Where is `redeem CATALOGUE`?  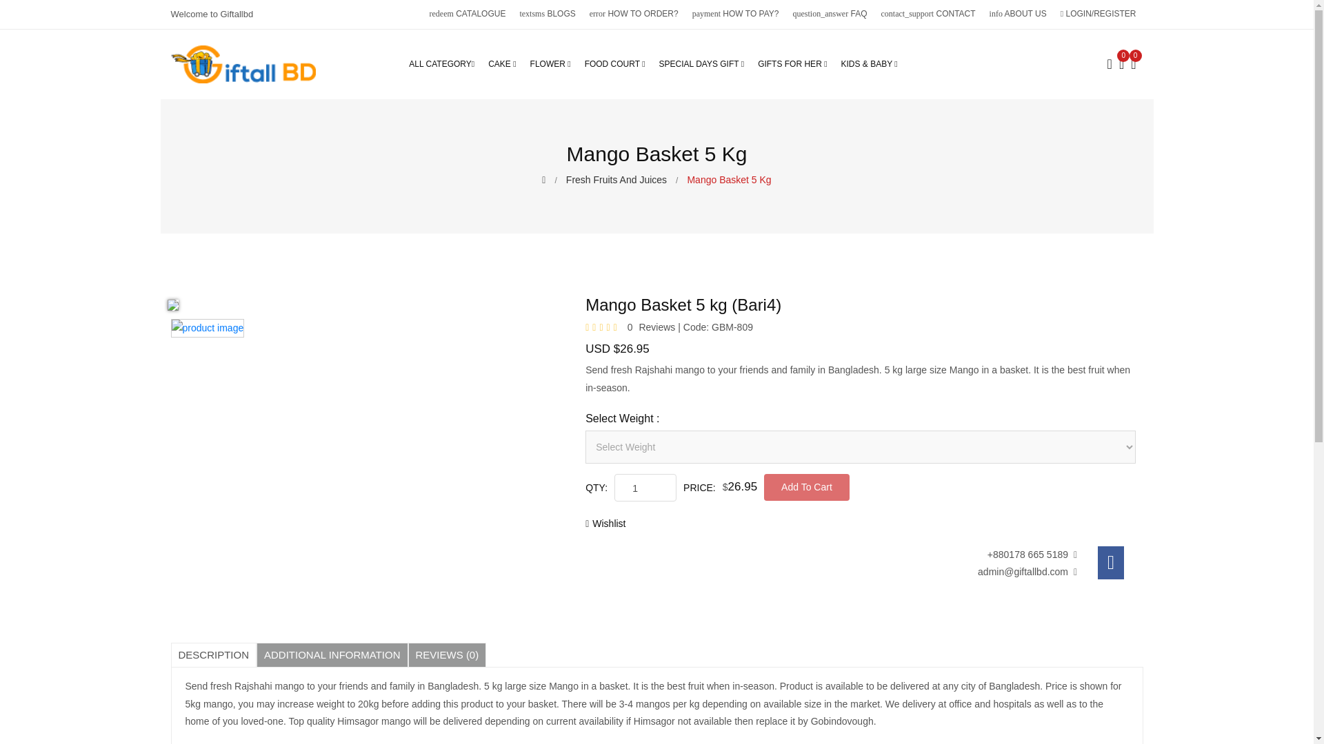
redeem CATALOGUE is located at coordinates (468, 14).